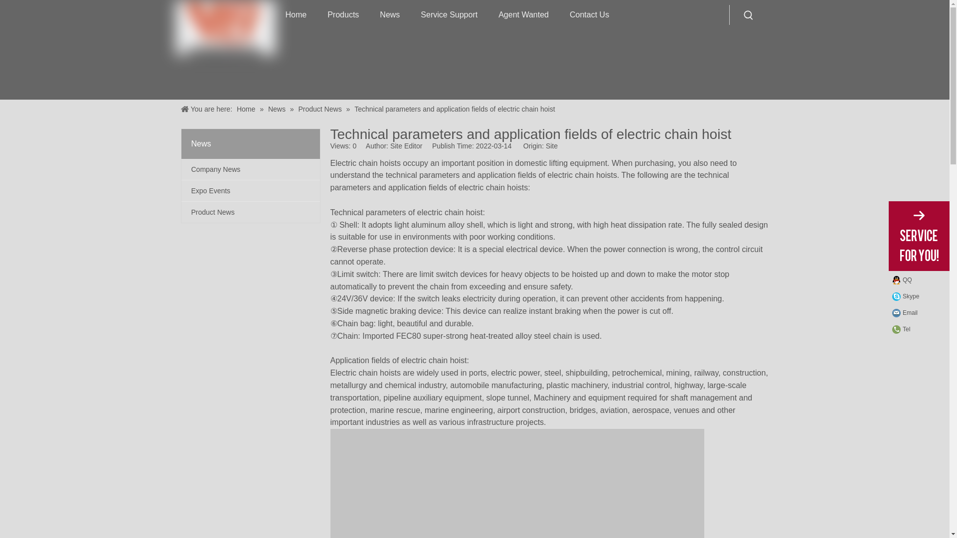  Describe the element at coordinates (296, 15) in the screenshot. I see `Home` at that location.